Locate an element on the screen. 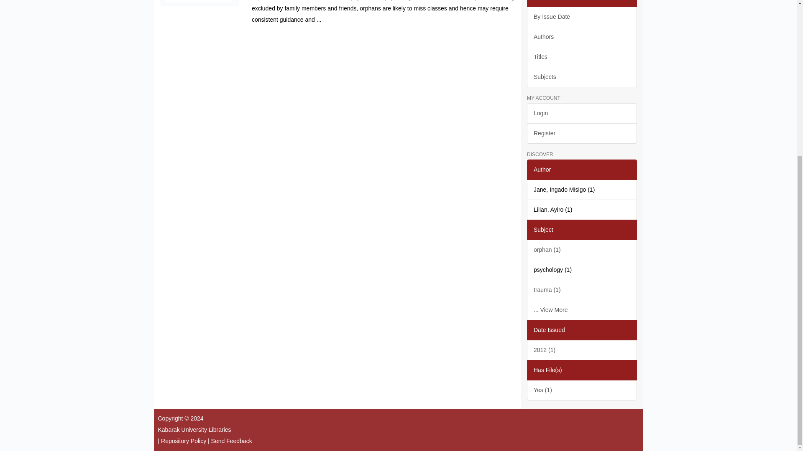  UoN Quality Policy is located at coordinates (184, 441).